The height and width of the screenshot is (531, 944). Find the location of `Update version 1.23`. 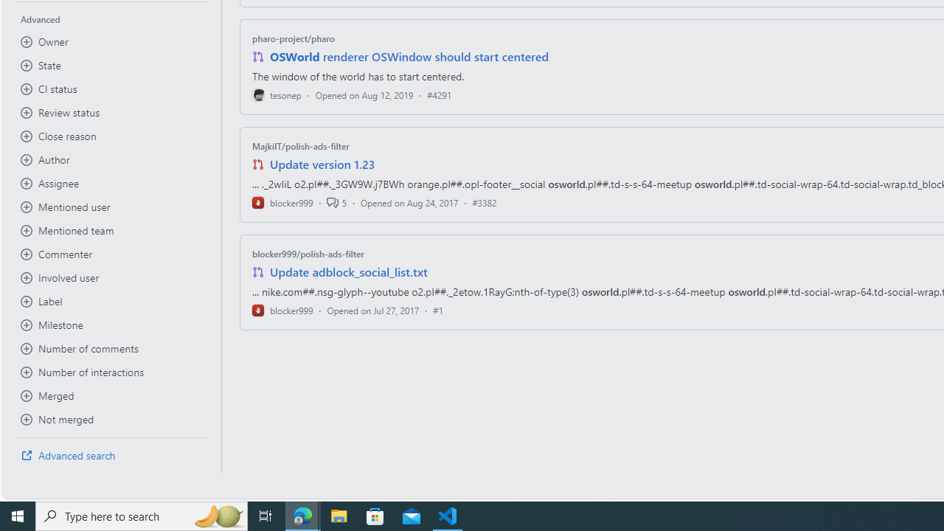

Update version 1.23 is located at coordinates (323, 164).